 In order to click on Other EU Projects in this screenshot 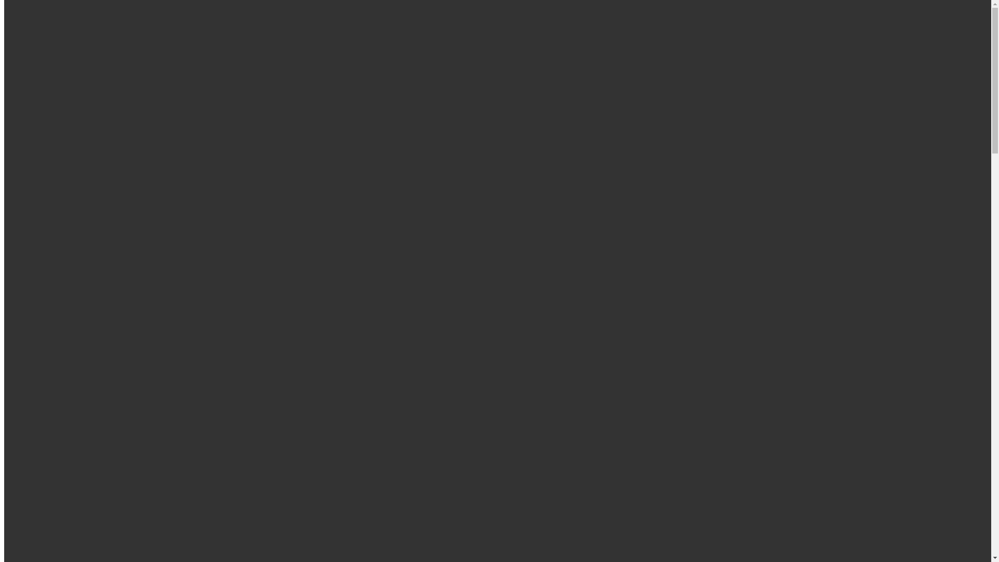, I will do `click(97, 222)`.